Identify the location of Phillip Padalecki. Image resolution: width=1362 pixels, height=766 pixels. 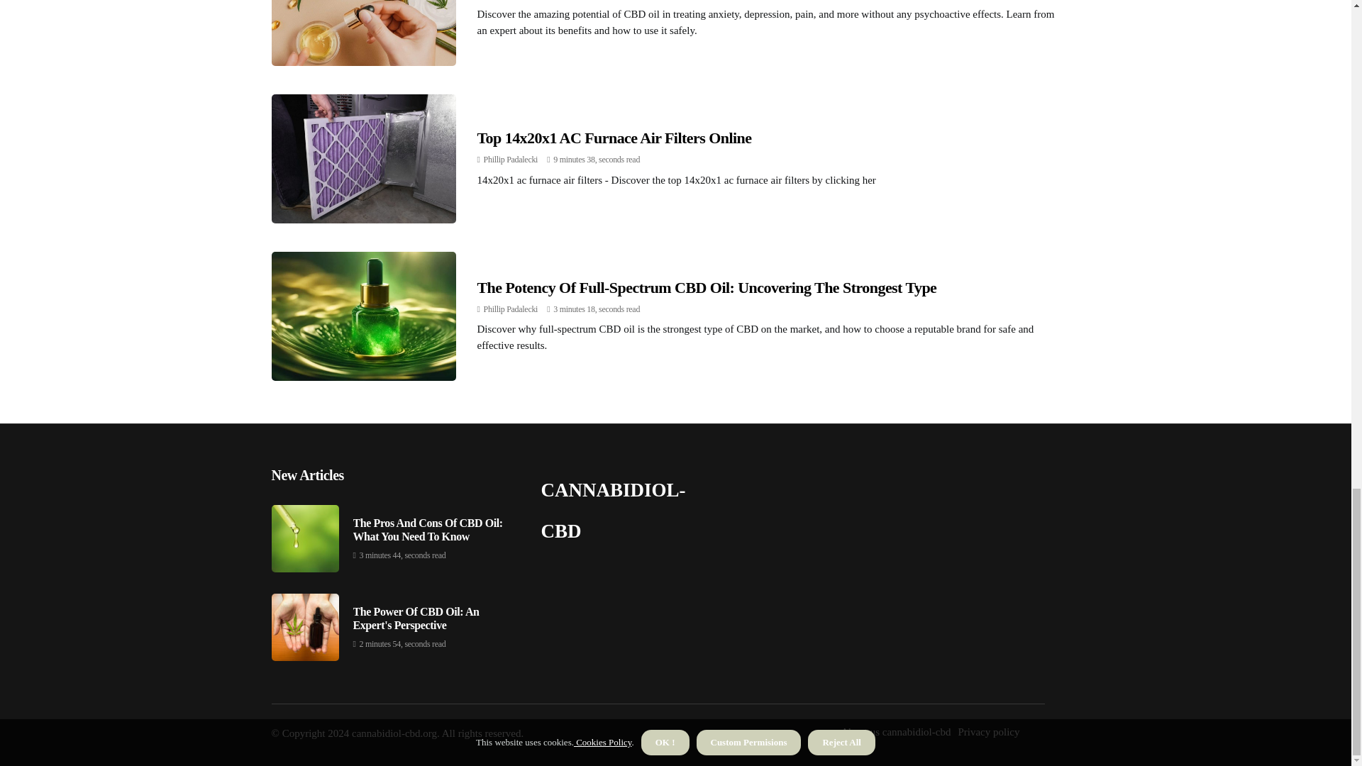
(511, 160).